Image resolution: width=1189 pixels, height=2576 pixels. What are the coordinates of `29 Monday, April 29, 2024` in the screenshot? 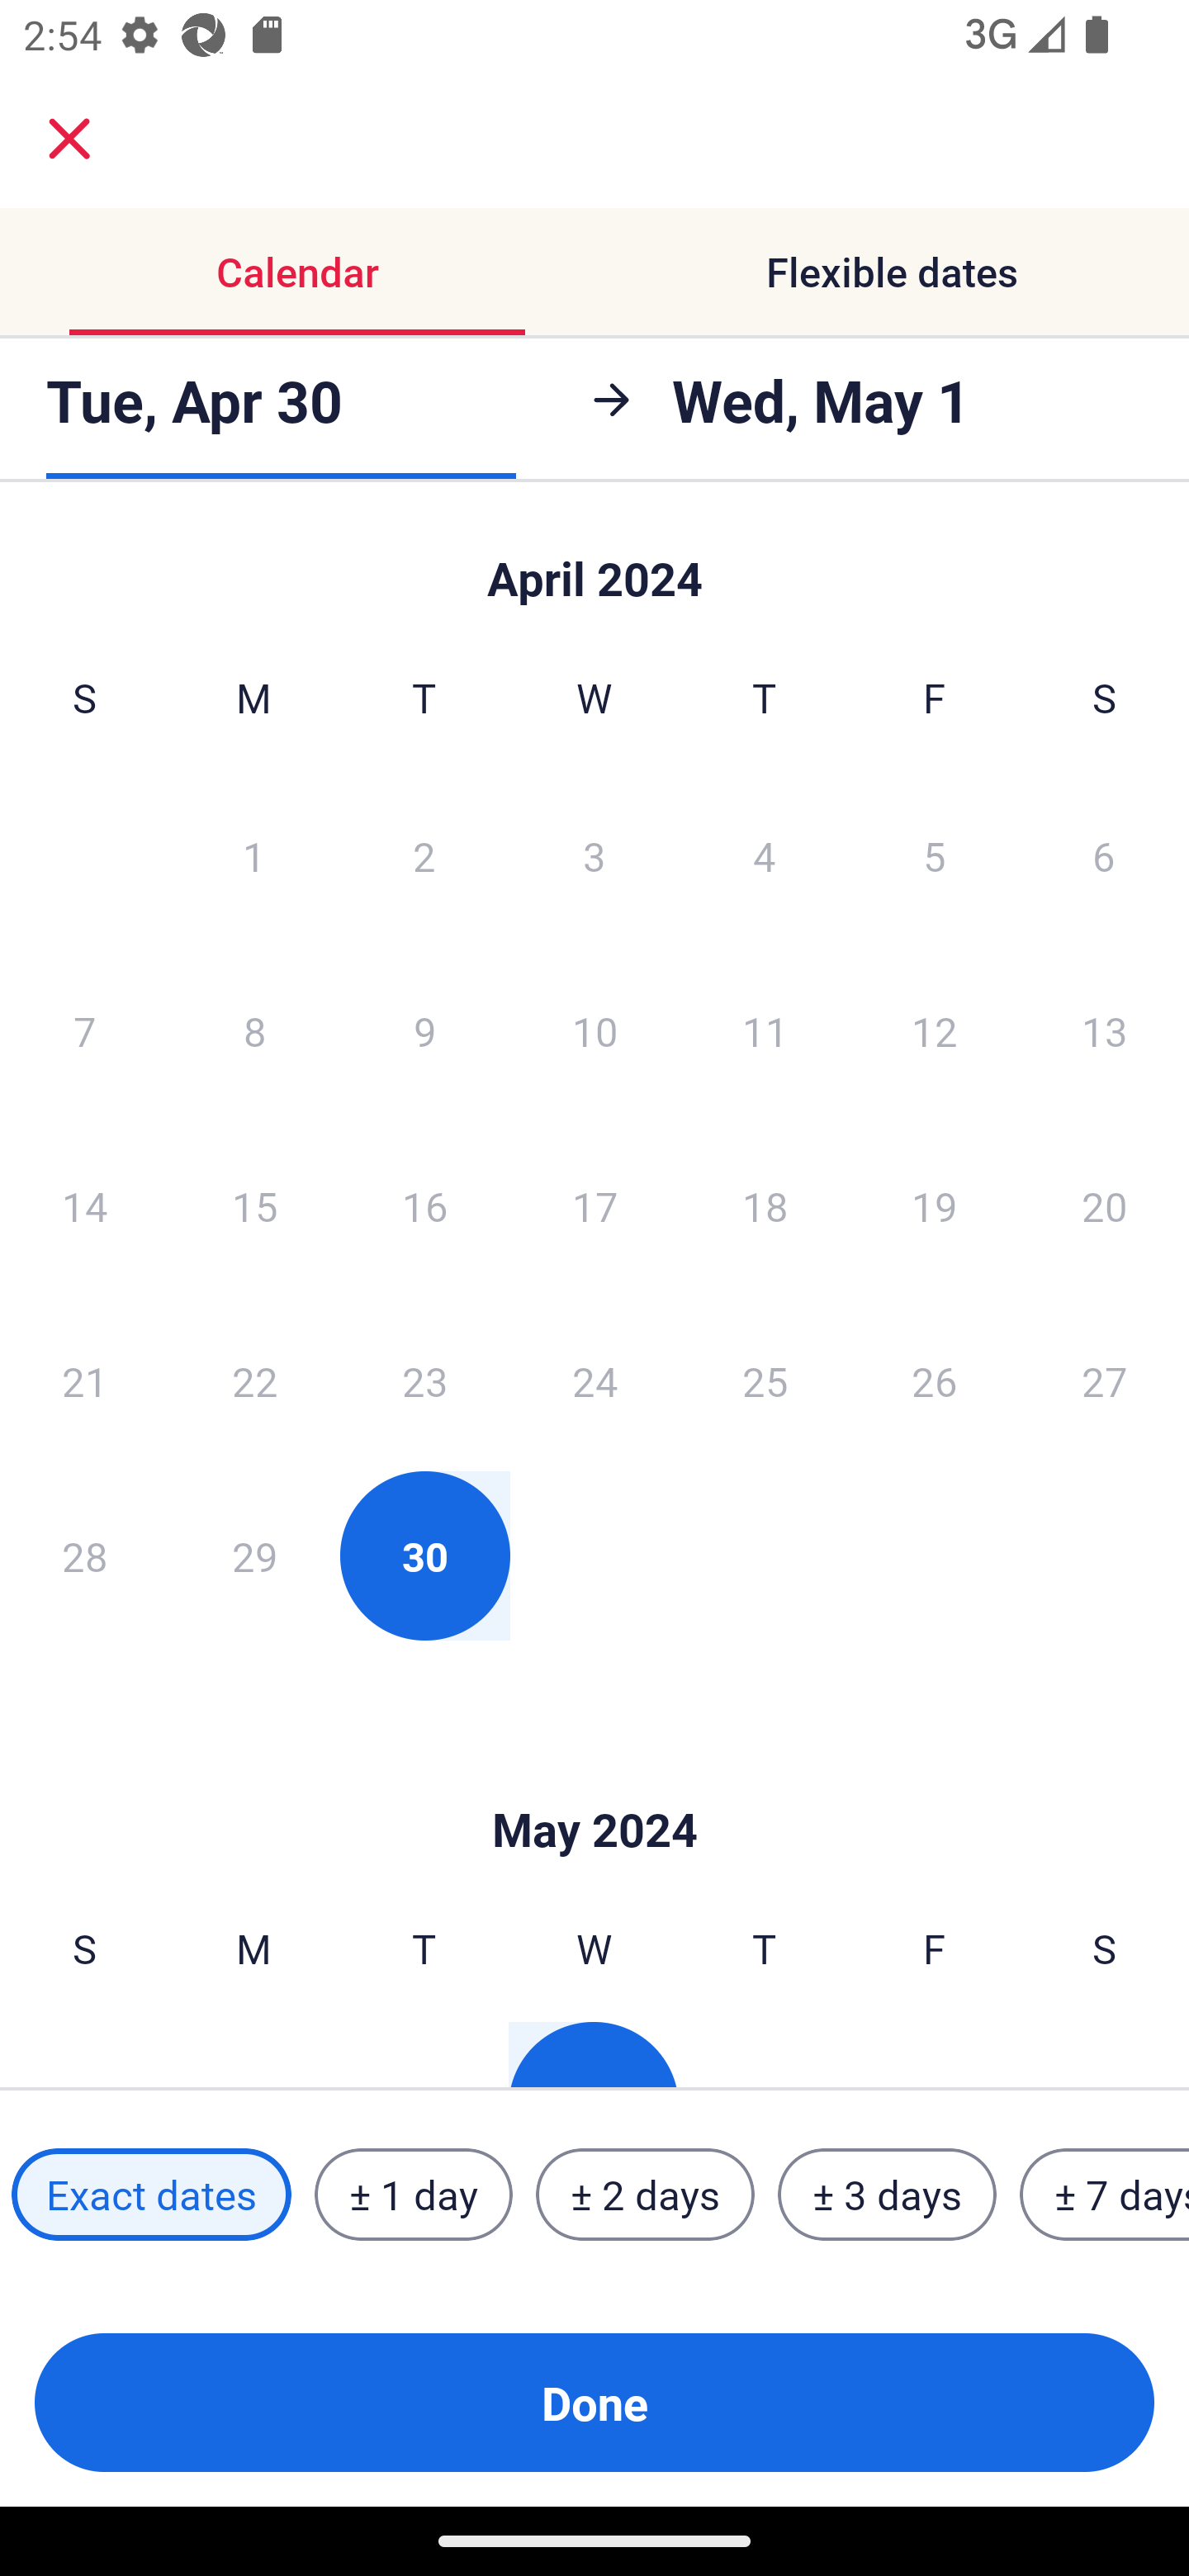 It's located at (254, 1556).